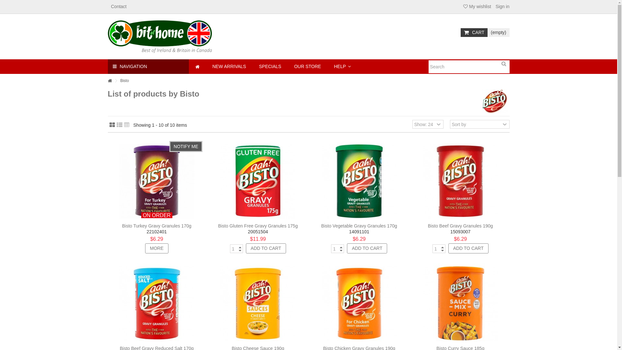 The width and height of the screenshot is (622, 350). I want to click on Bisto Beef Gravy Granules 190g, so click(461, 226).